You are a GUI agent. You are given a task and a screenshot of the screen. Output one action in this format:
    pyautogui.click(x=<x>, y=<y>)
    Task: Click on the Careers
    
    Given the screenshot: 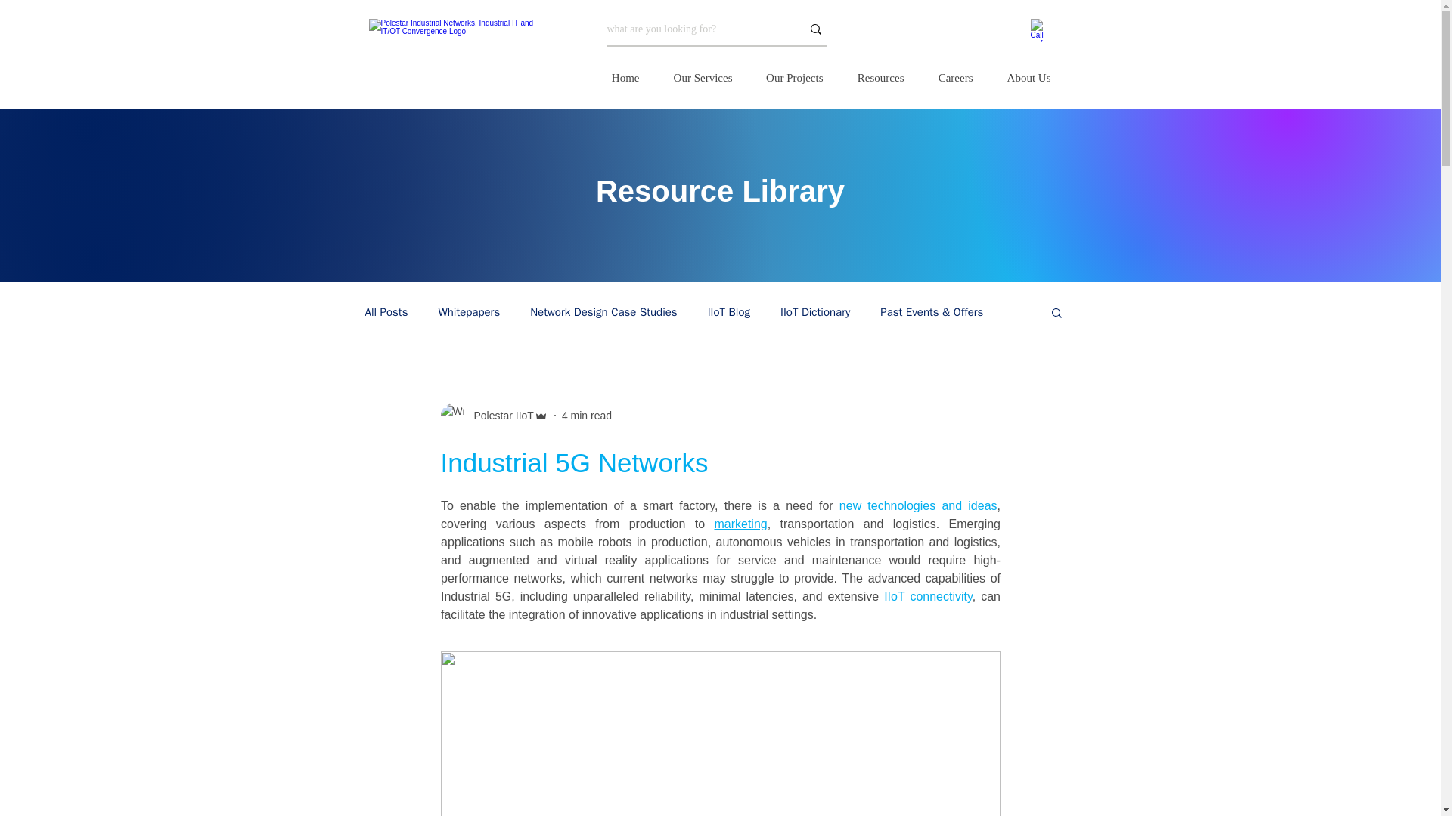 What is the action you would take?
    pyautogui.click(x=949, y=77)
    